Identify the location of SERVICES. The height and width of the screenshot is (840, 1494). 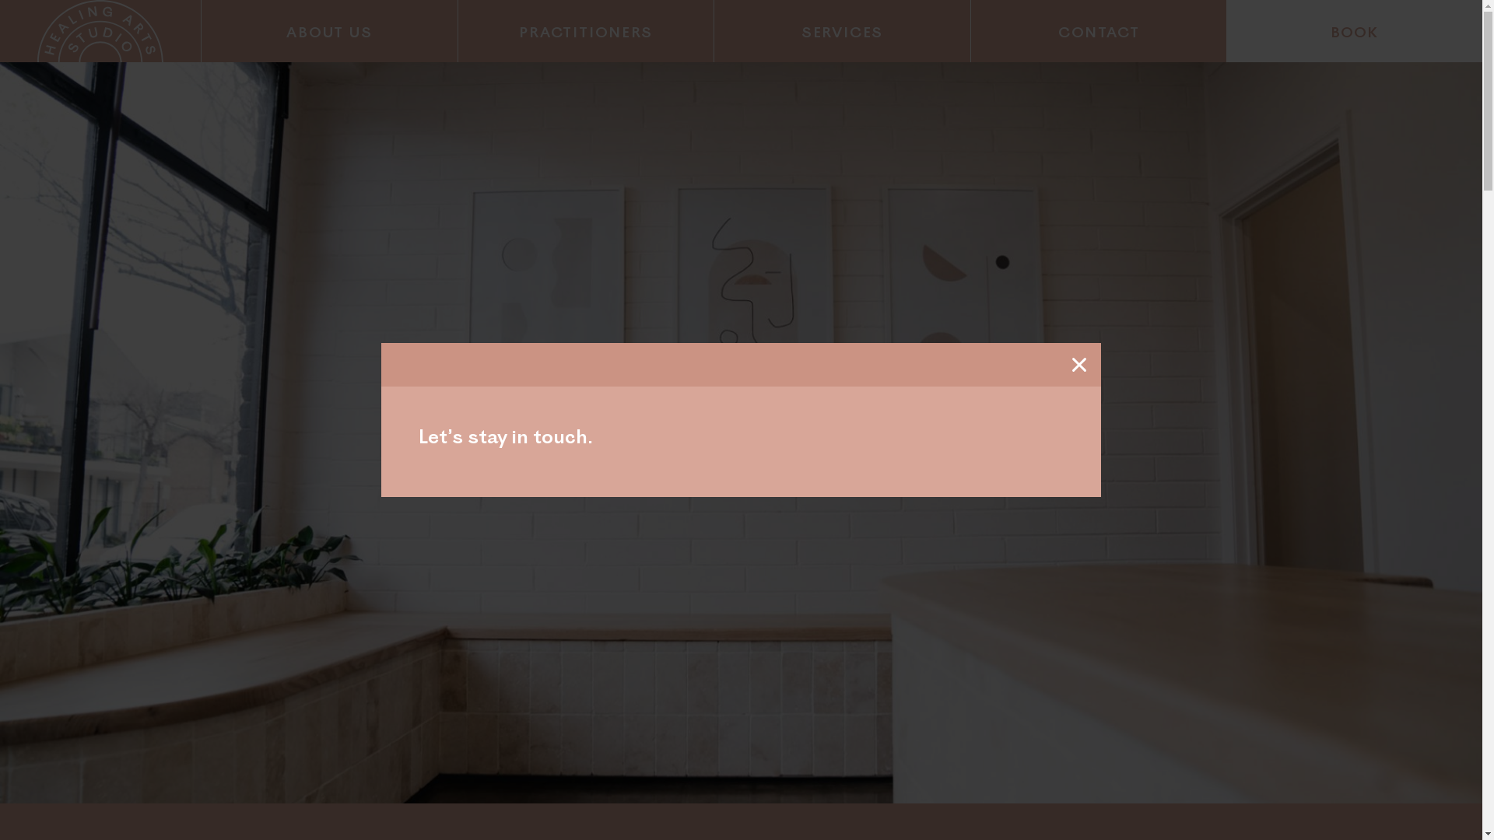
(842, 31).